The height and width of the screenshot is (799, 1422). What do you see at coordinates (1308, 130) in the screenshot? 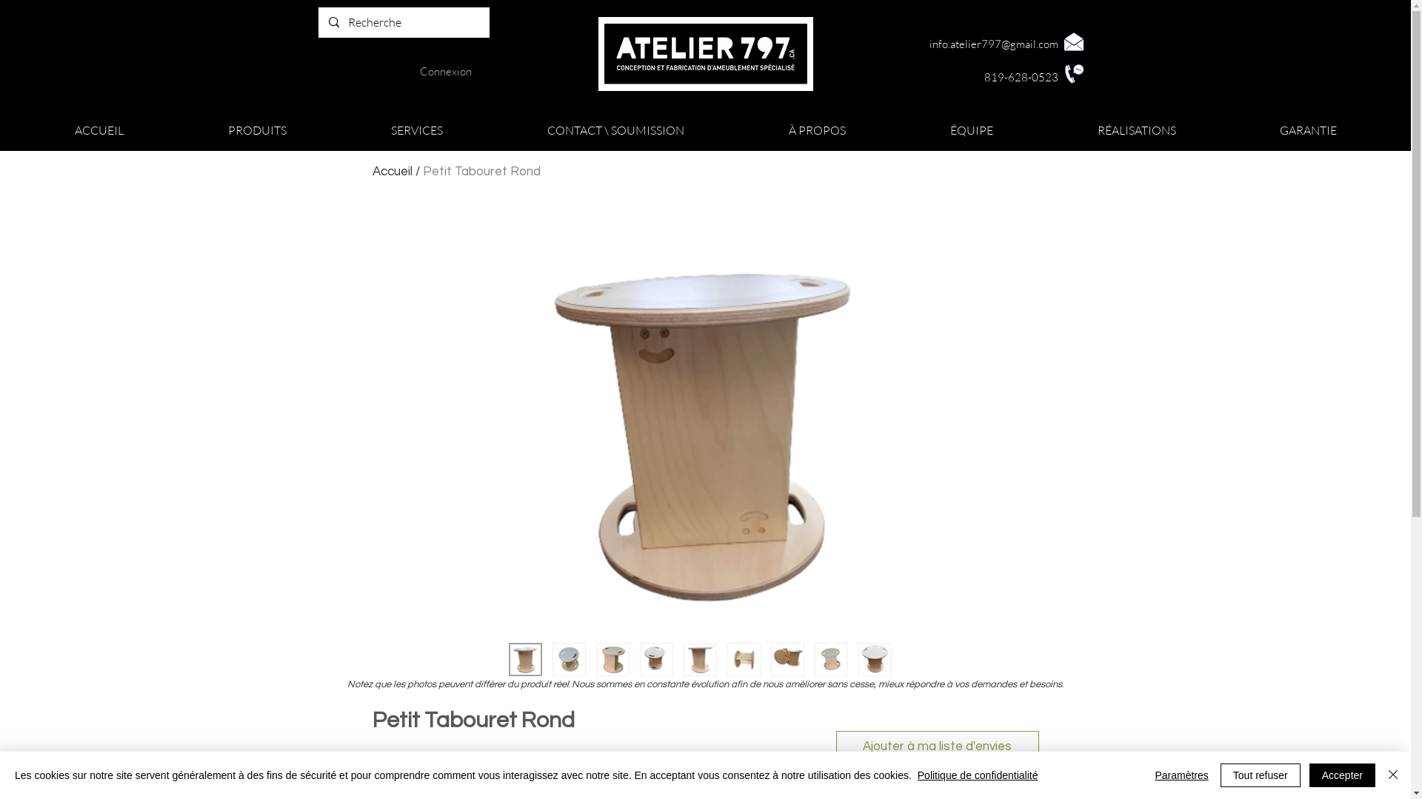
I see `GARANTIE` at bounding box center [1308, 130].